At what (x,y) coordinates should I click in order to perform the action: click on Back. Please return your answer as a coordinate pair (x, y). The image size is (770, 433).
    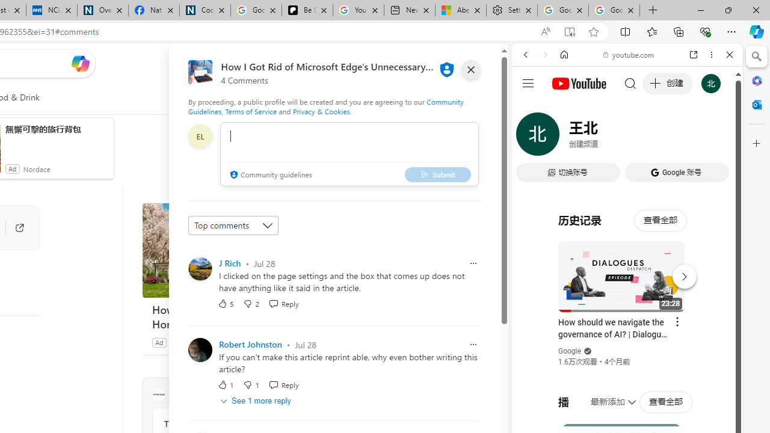
    Looking at the image, I should click on (526, 55).